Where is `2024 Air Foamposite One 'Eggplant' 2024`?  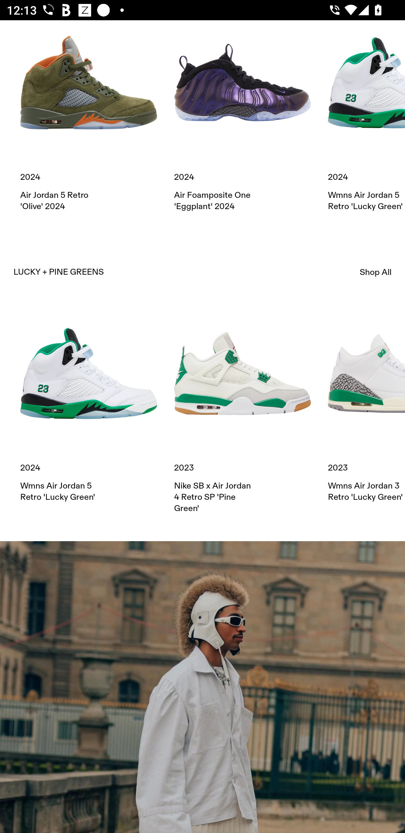 2024 Air Foamposite One 'Eggplant' 2024 is located at coordinates (242, 116).